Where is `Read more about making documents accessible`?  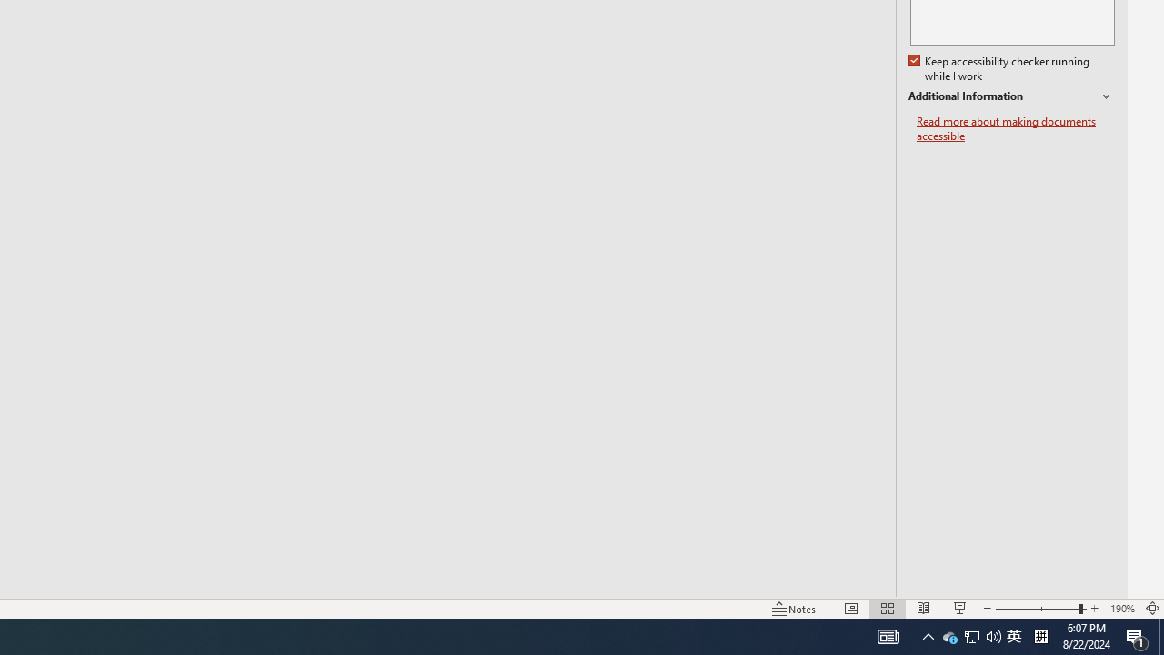 Read more about making documents accessible is located at coordinates (1016, 129).